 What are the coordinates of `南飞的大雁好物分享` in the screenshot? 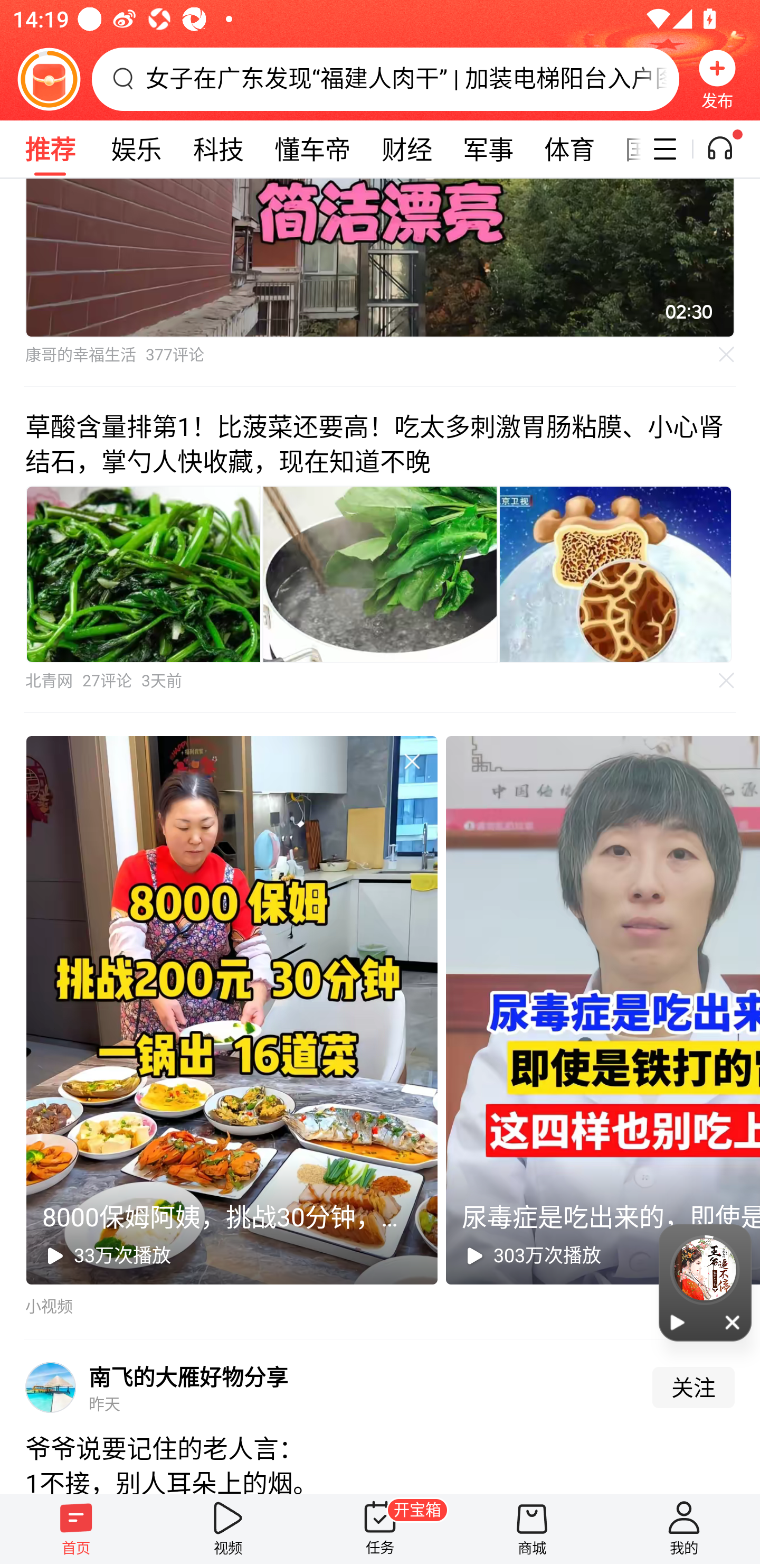 It's located at (188, 1377).